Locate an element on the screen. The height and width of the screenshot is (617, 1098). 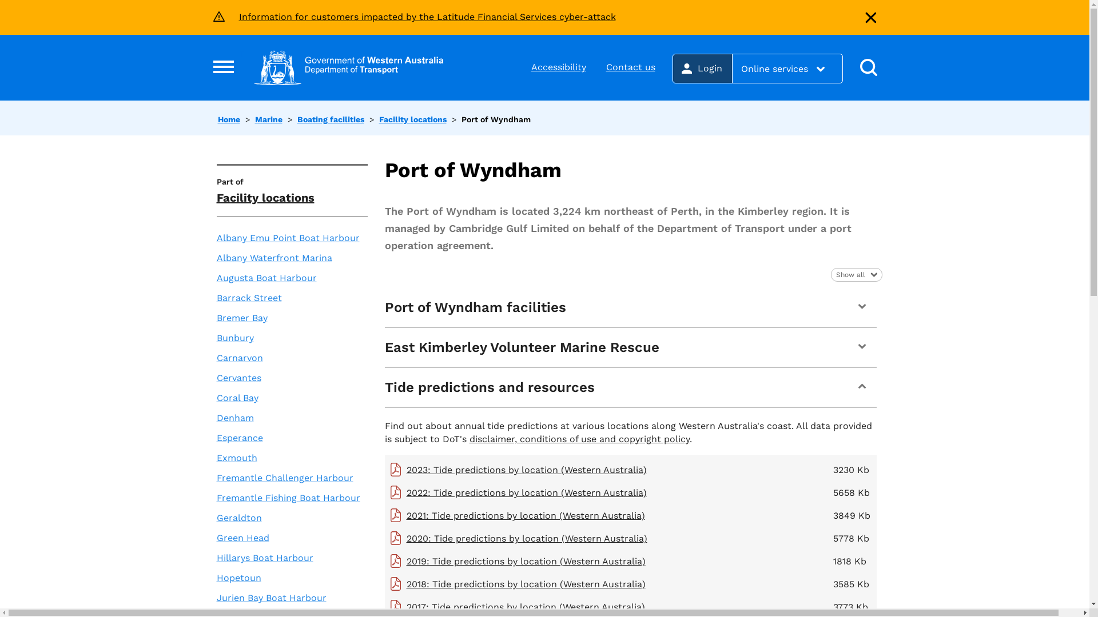
2020: Tide predictions by location (Western Australia) is located at coordinates (526, 538).